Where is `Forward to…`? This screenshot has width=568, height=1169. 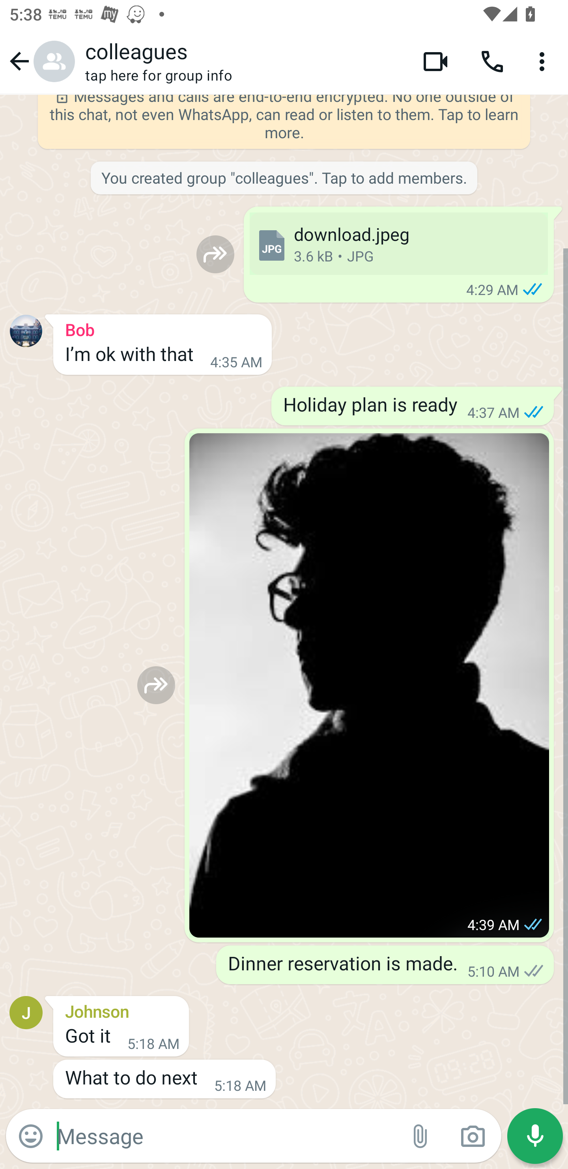
Forward to… is located at coordinates (215, 254).